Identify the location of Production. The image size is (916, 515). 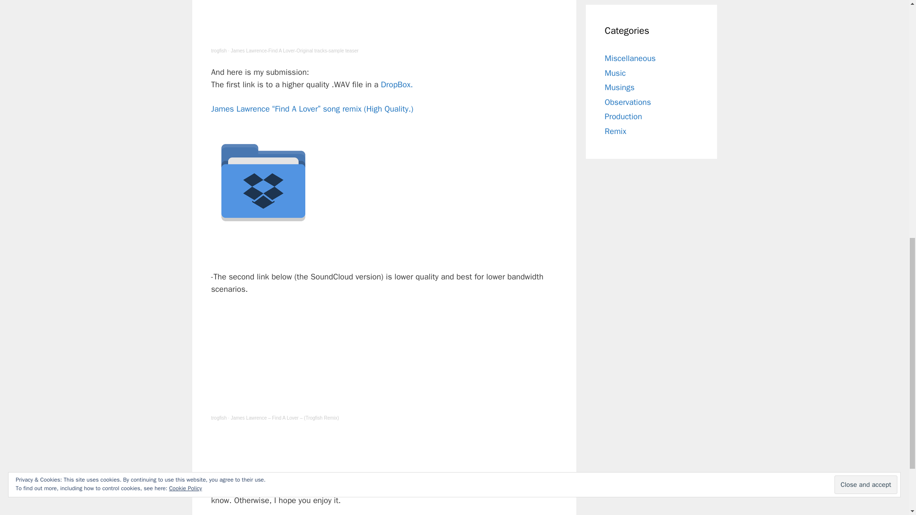
(623, 116).